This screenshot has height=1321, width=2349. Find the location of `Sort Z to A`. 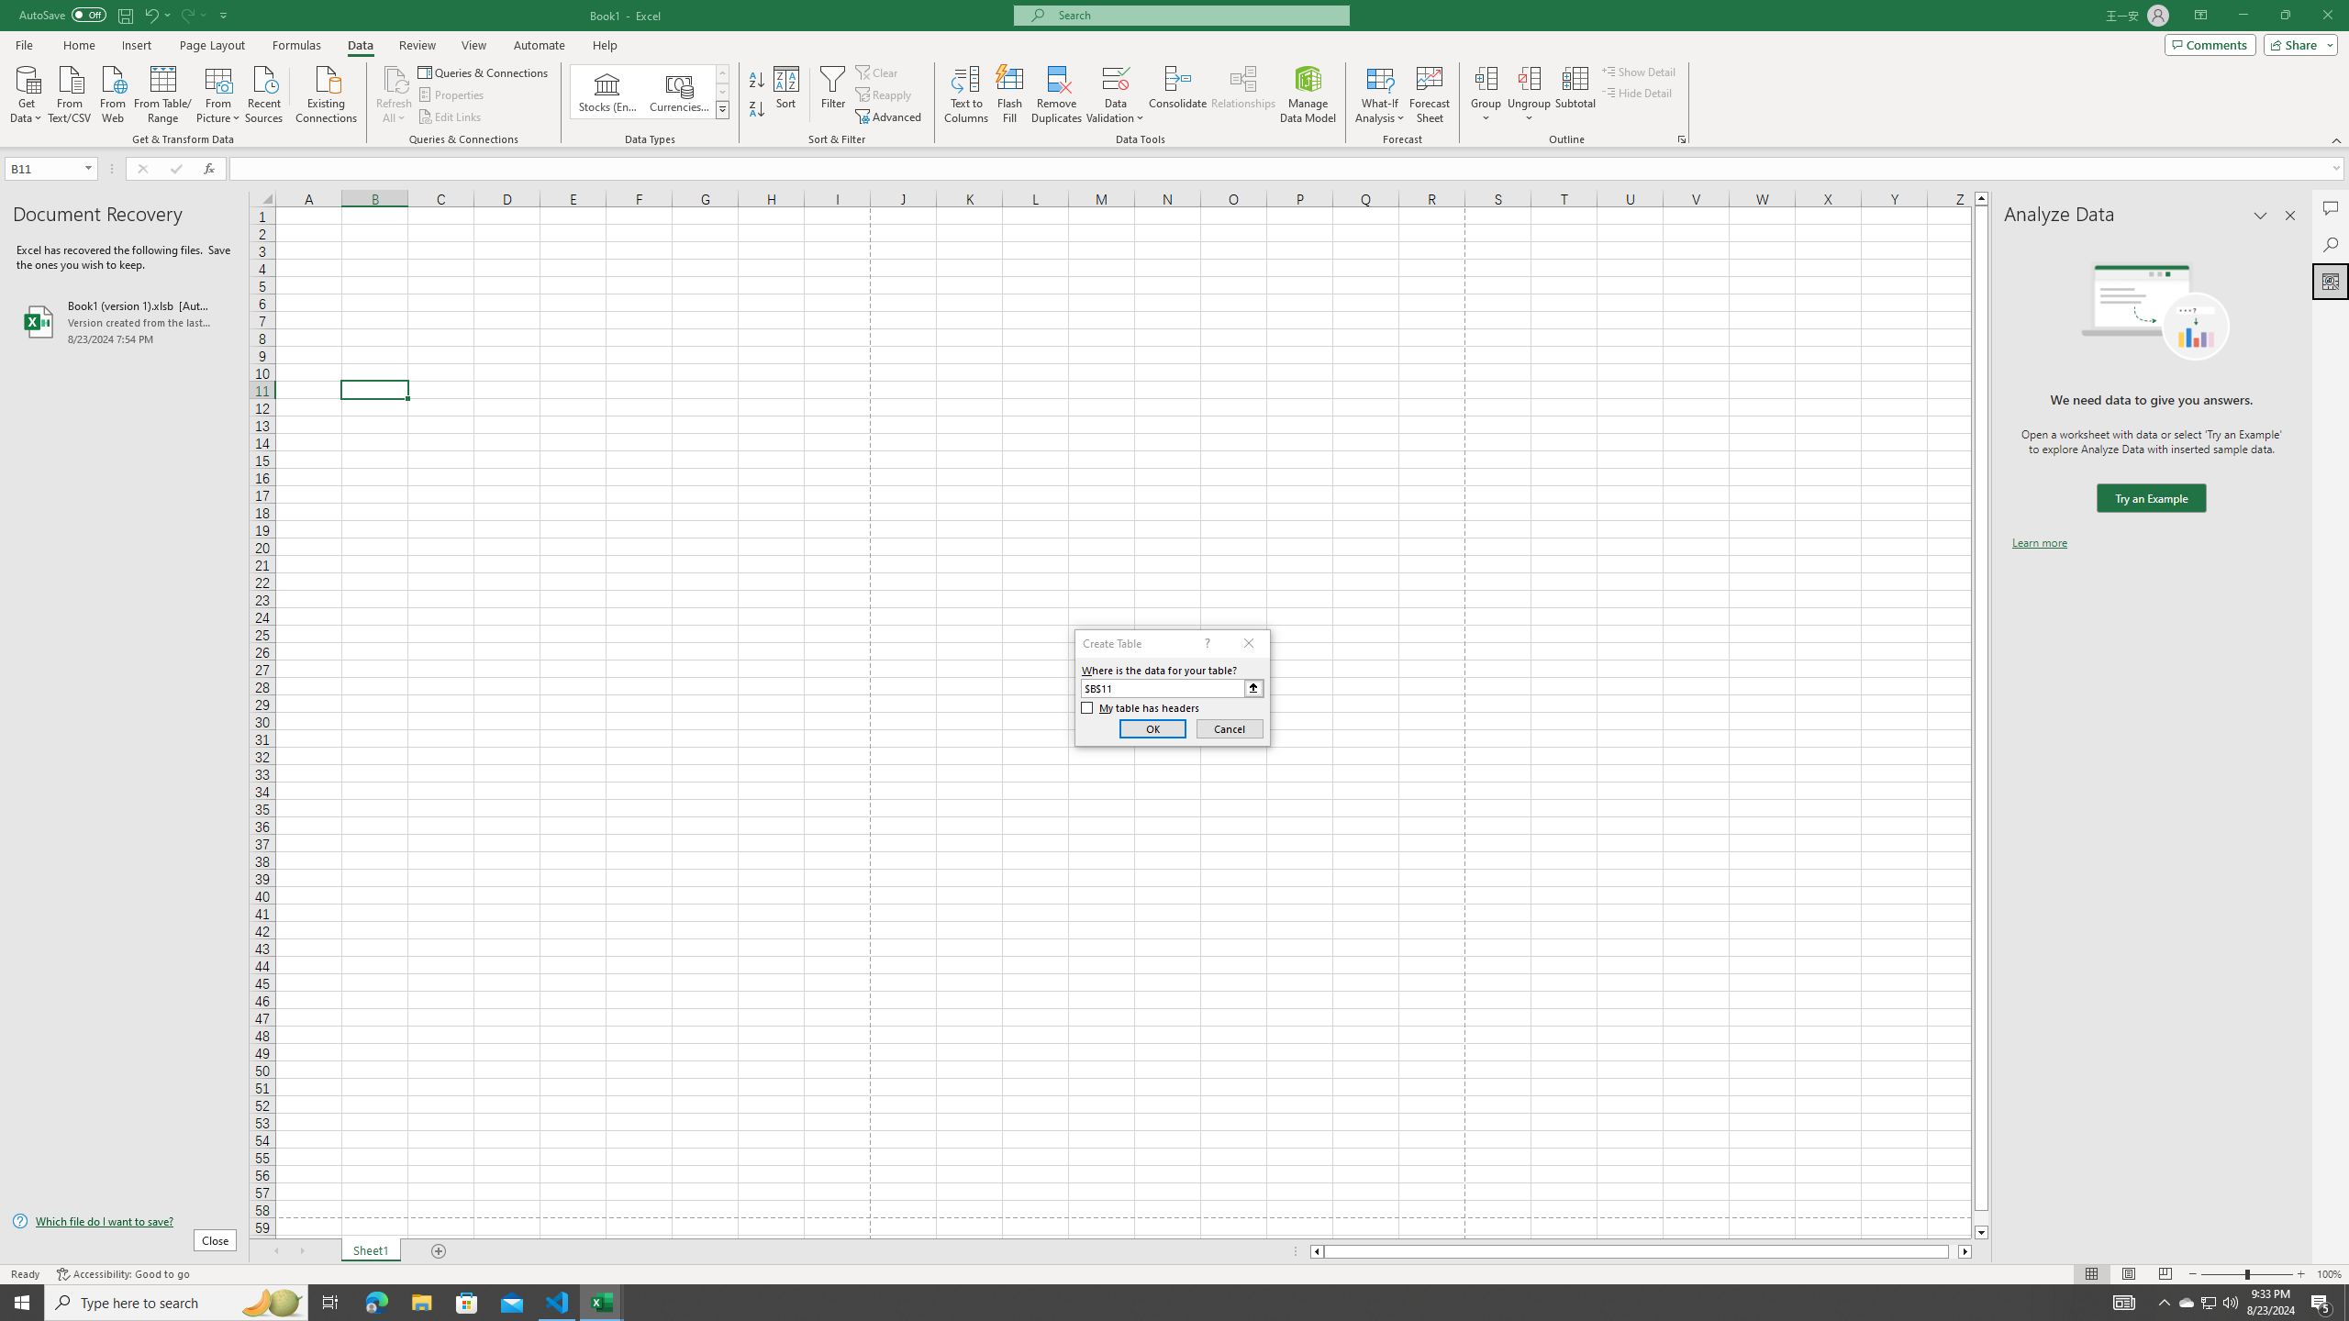

Sort Z to A is located at coordinates (758, 110).